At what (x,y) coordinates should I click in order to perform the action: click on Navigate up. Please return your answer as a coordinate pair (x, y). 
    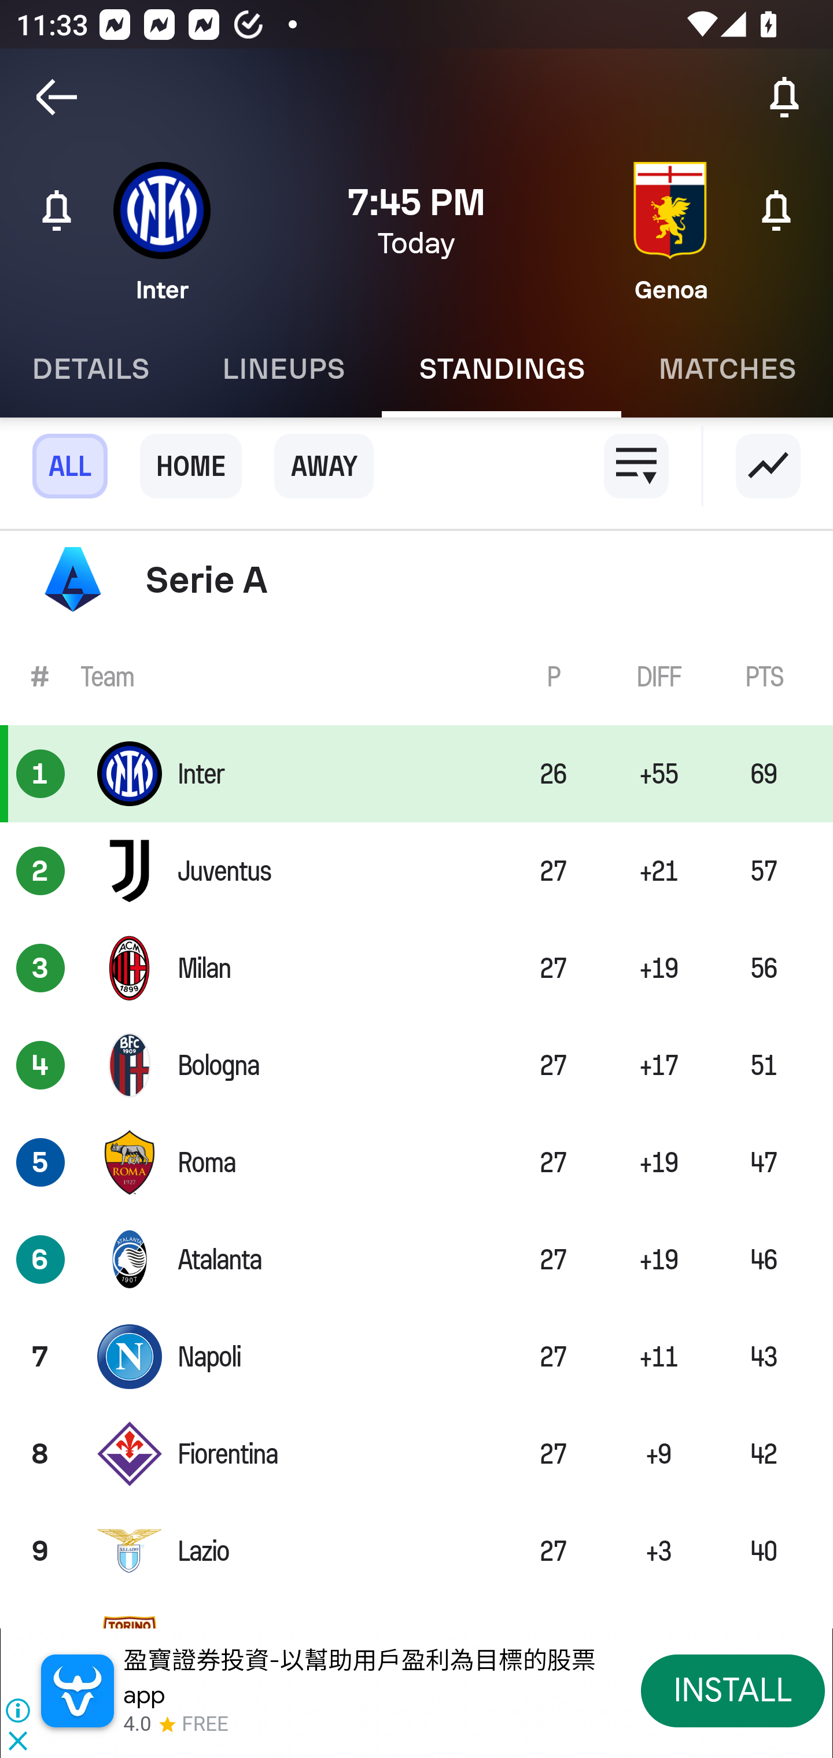
    Looking at the image, I should click on (57, 97).